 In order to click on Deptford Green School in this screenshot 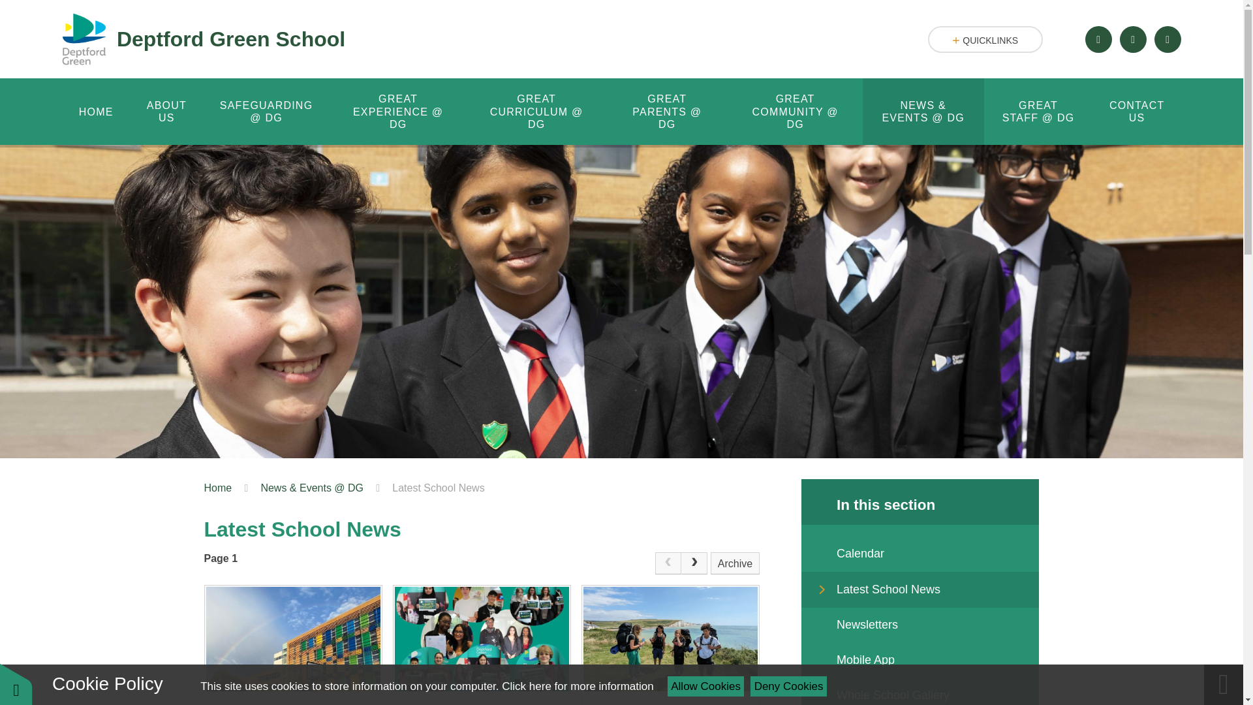, I will do `click(204, 39)`.